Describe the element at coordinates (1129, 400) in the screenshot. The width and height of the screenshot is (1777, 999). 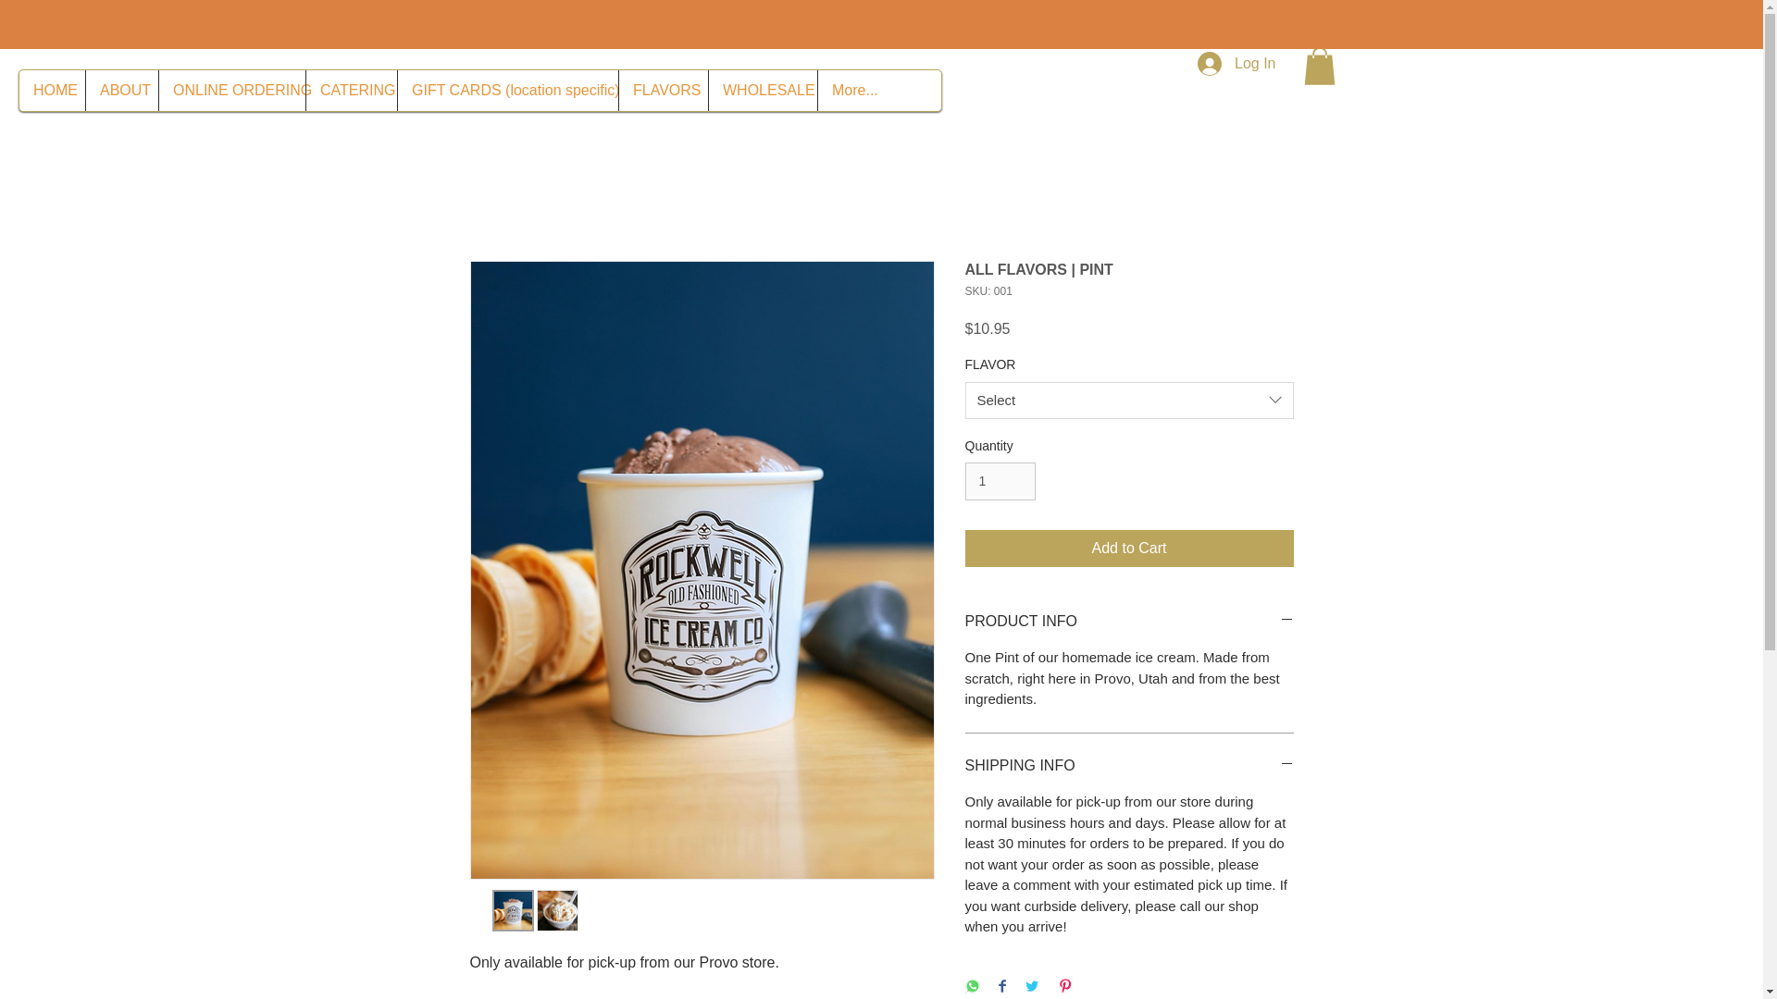
I see `Select` at that location.